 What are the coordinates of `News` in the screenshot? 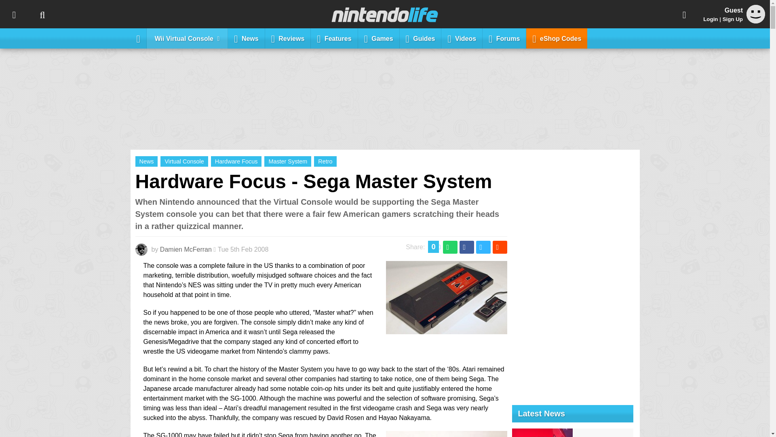 It's located at (246, 38).